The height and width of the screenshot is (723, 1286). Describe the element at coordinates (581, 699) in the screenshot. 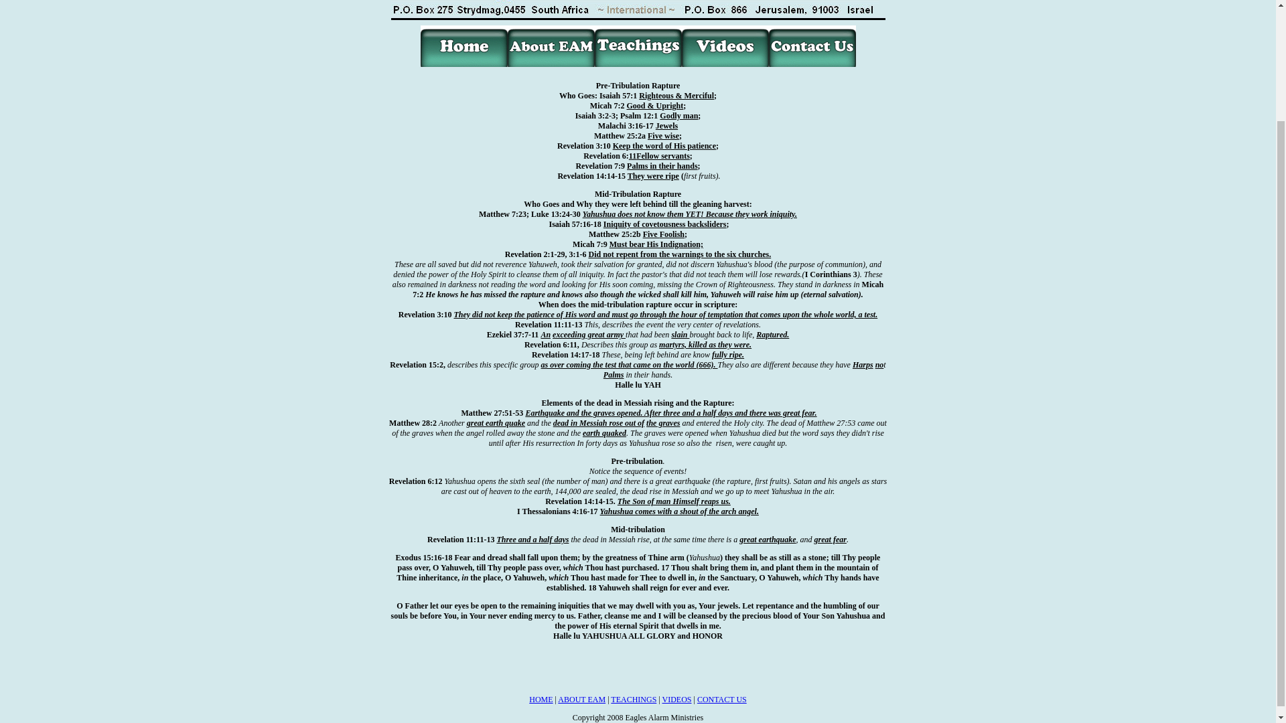

I see `ABOUT EAM` at that location.